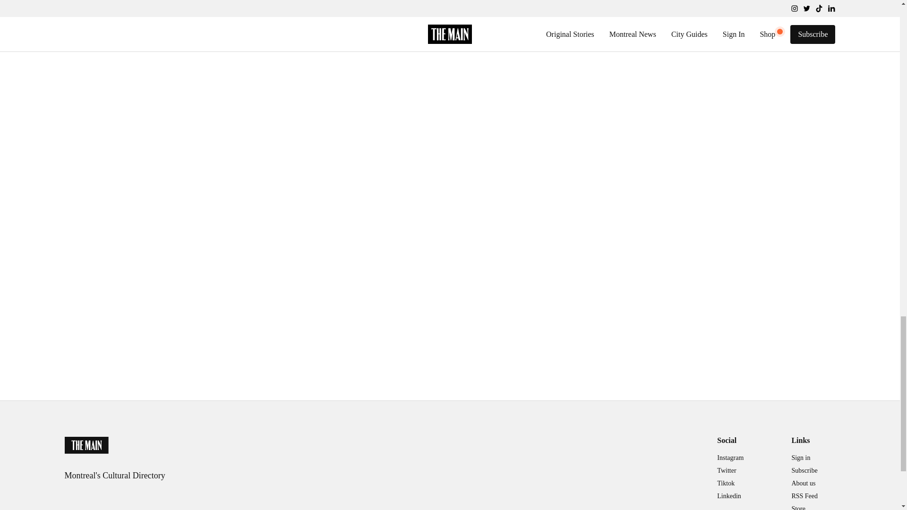 This screenshot has height=510, width=907. Describe the element at coordinates (800, 459) in the screenshot. I see `Sign in` at that location.